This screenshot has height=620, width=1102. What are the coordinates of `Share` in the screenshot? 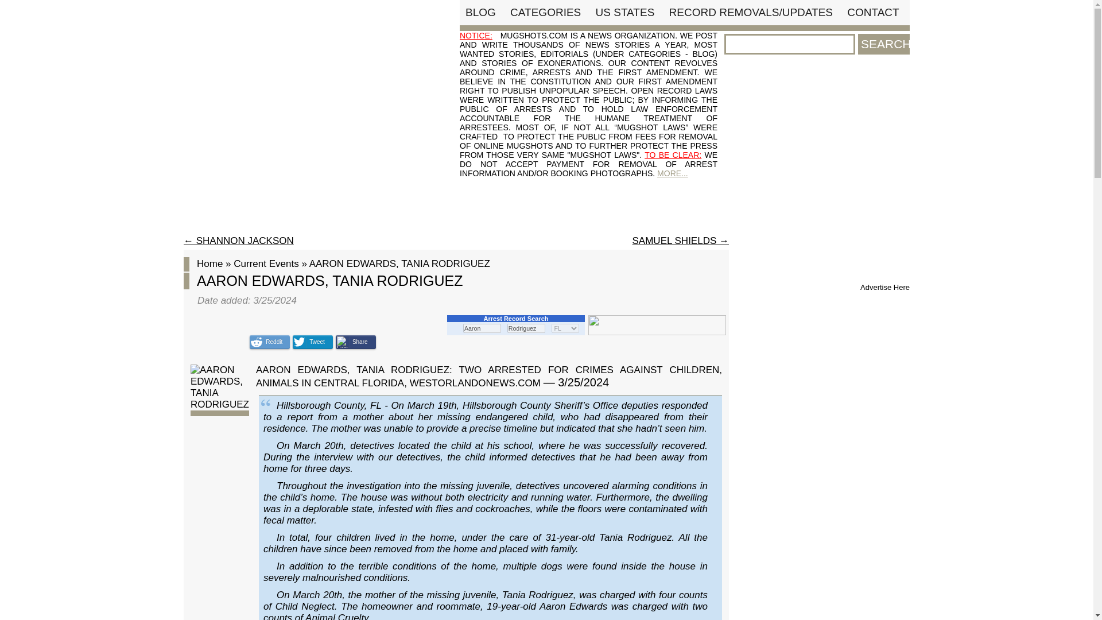 It's located at (356, 342).